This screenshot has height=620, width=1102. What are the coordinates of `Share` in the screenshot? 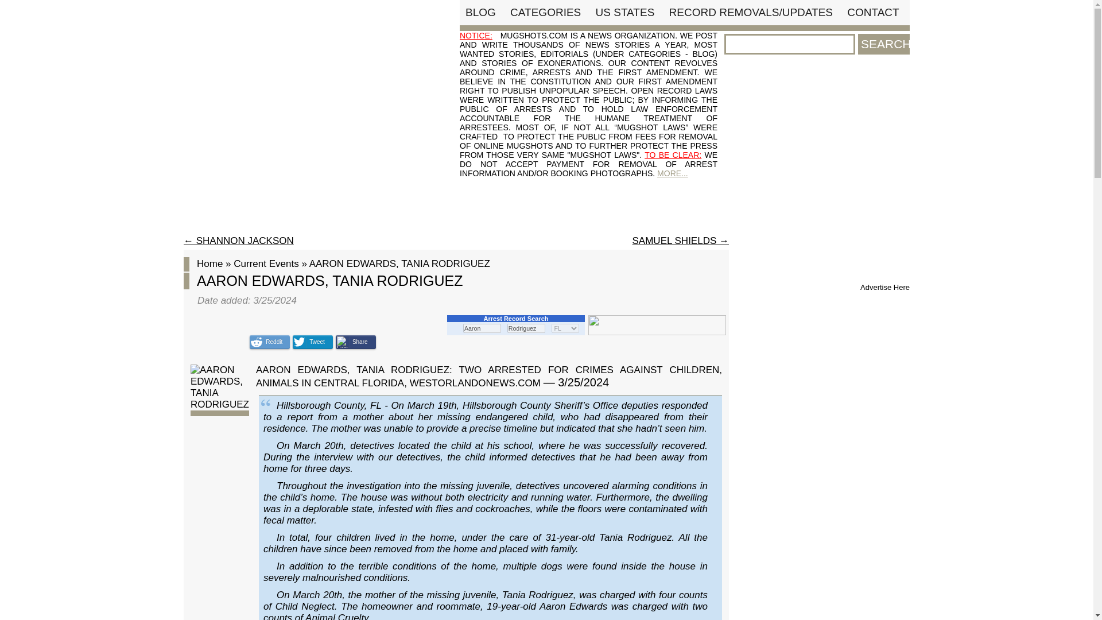 It's located at (356, 342).